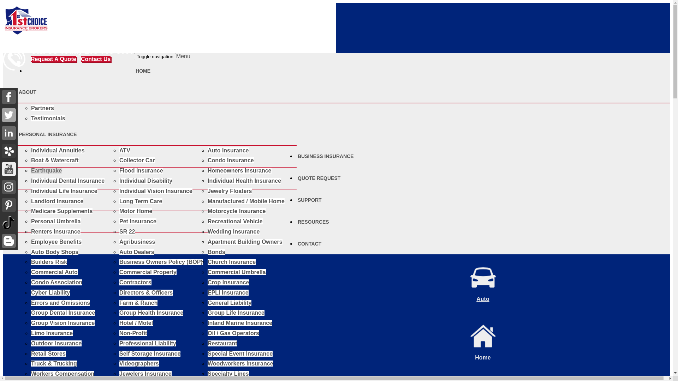 The height and width of the screenshot is (381, 678). What do you see at coordinates (48, 119) in the screenshot?
I see `Testimonials` at bounding box center [48, 119].